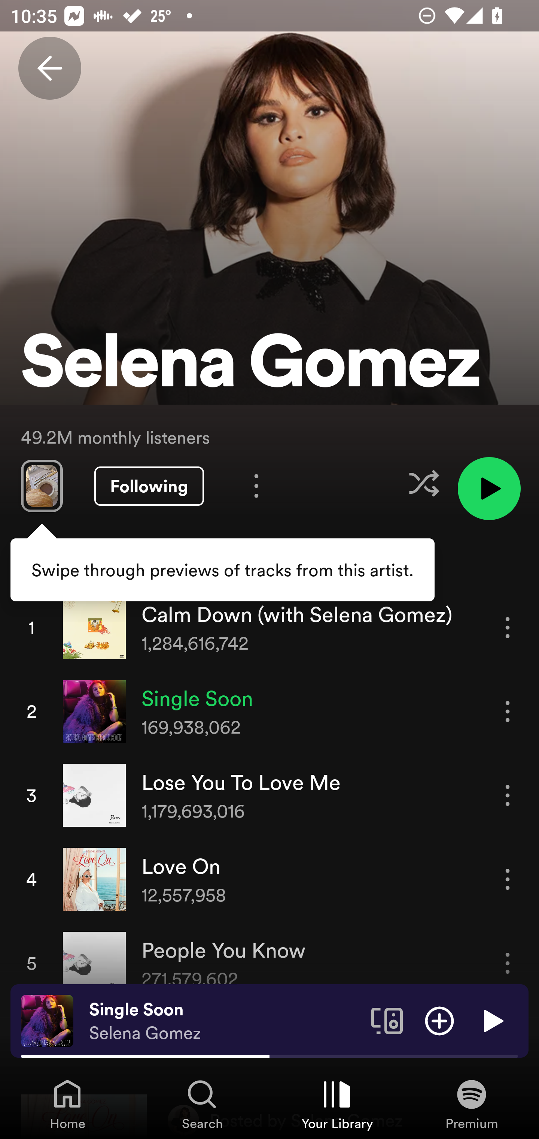  What do you see at coordinates (49, 68) in the screenshot?
I see `Back` at bounding box center [49, 68].